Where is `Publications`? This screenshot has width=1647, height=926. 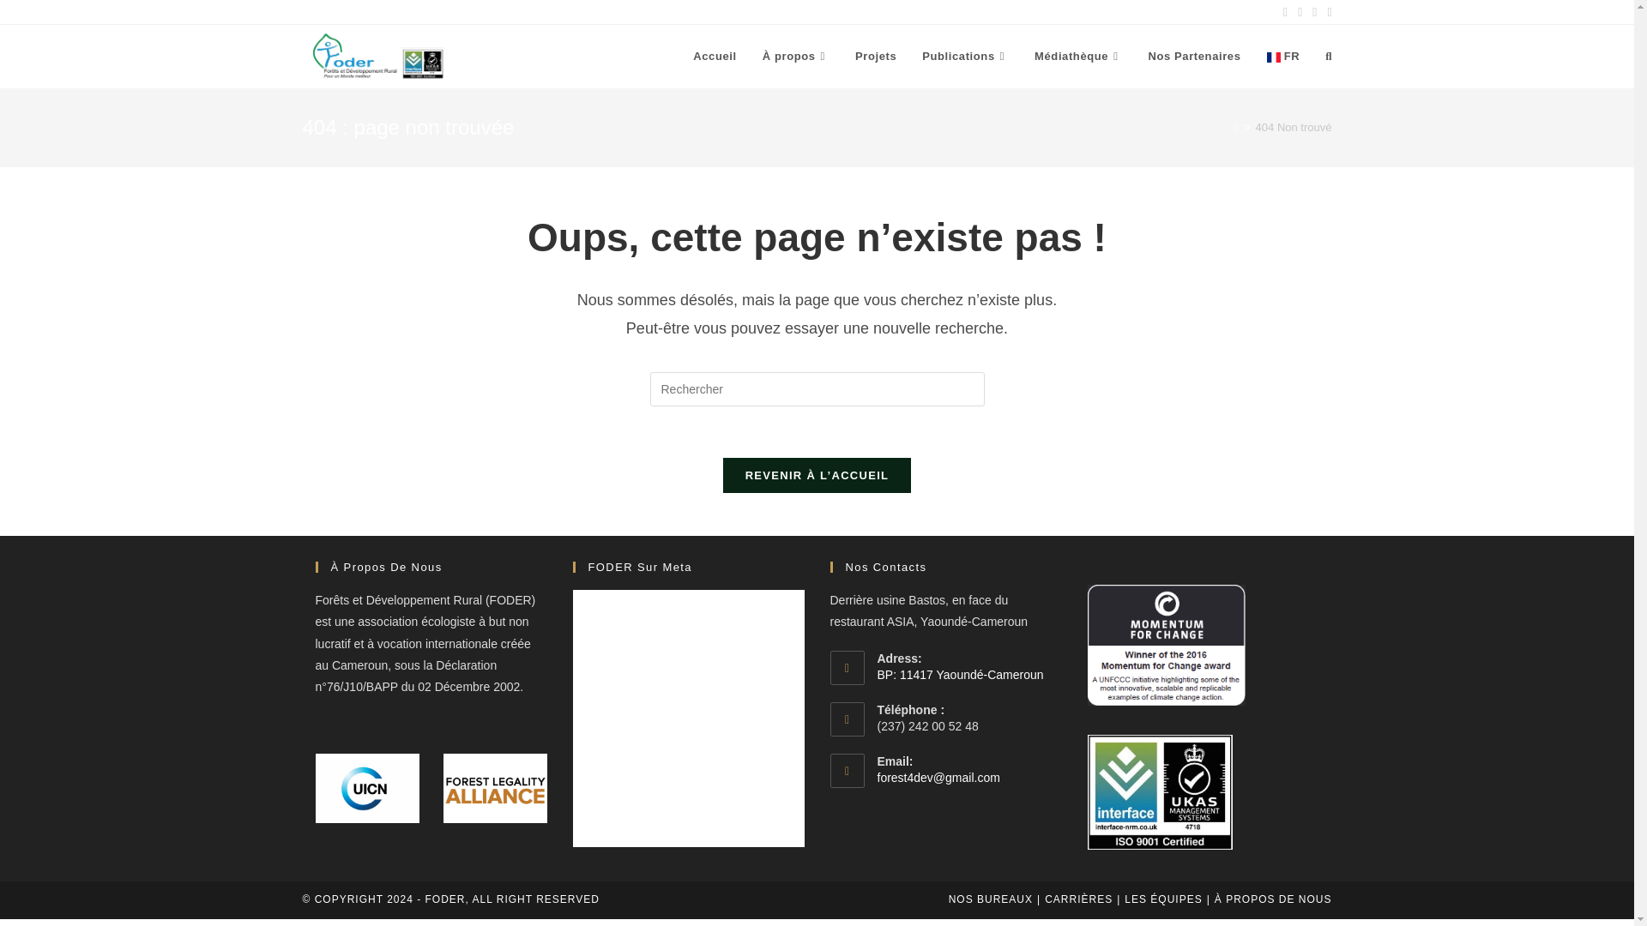 Publications is located at coordinates (964, 57).